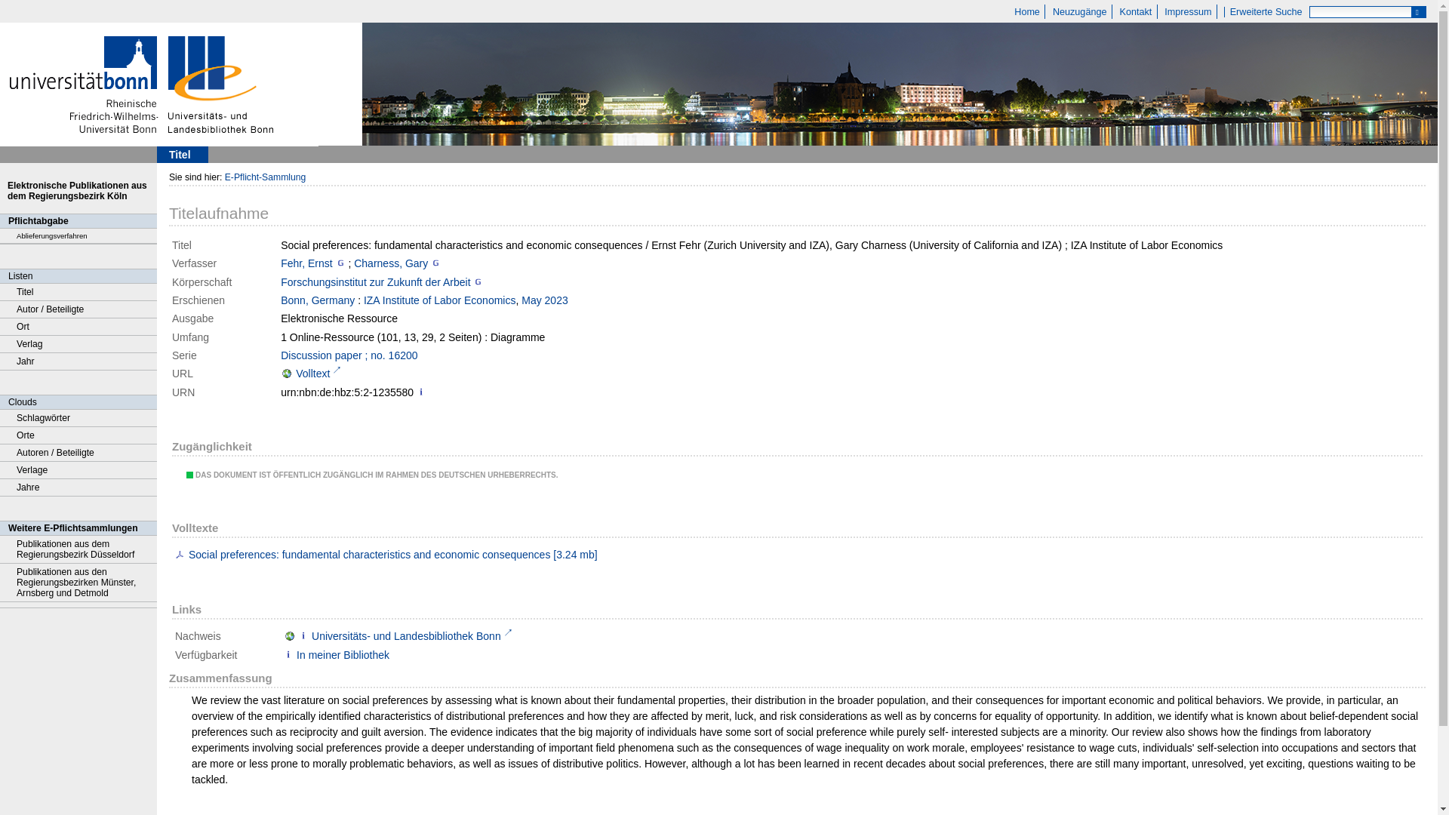  I want to click on May 2023, so click(545, 300).